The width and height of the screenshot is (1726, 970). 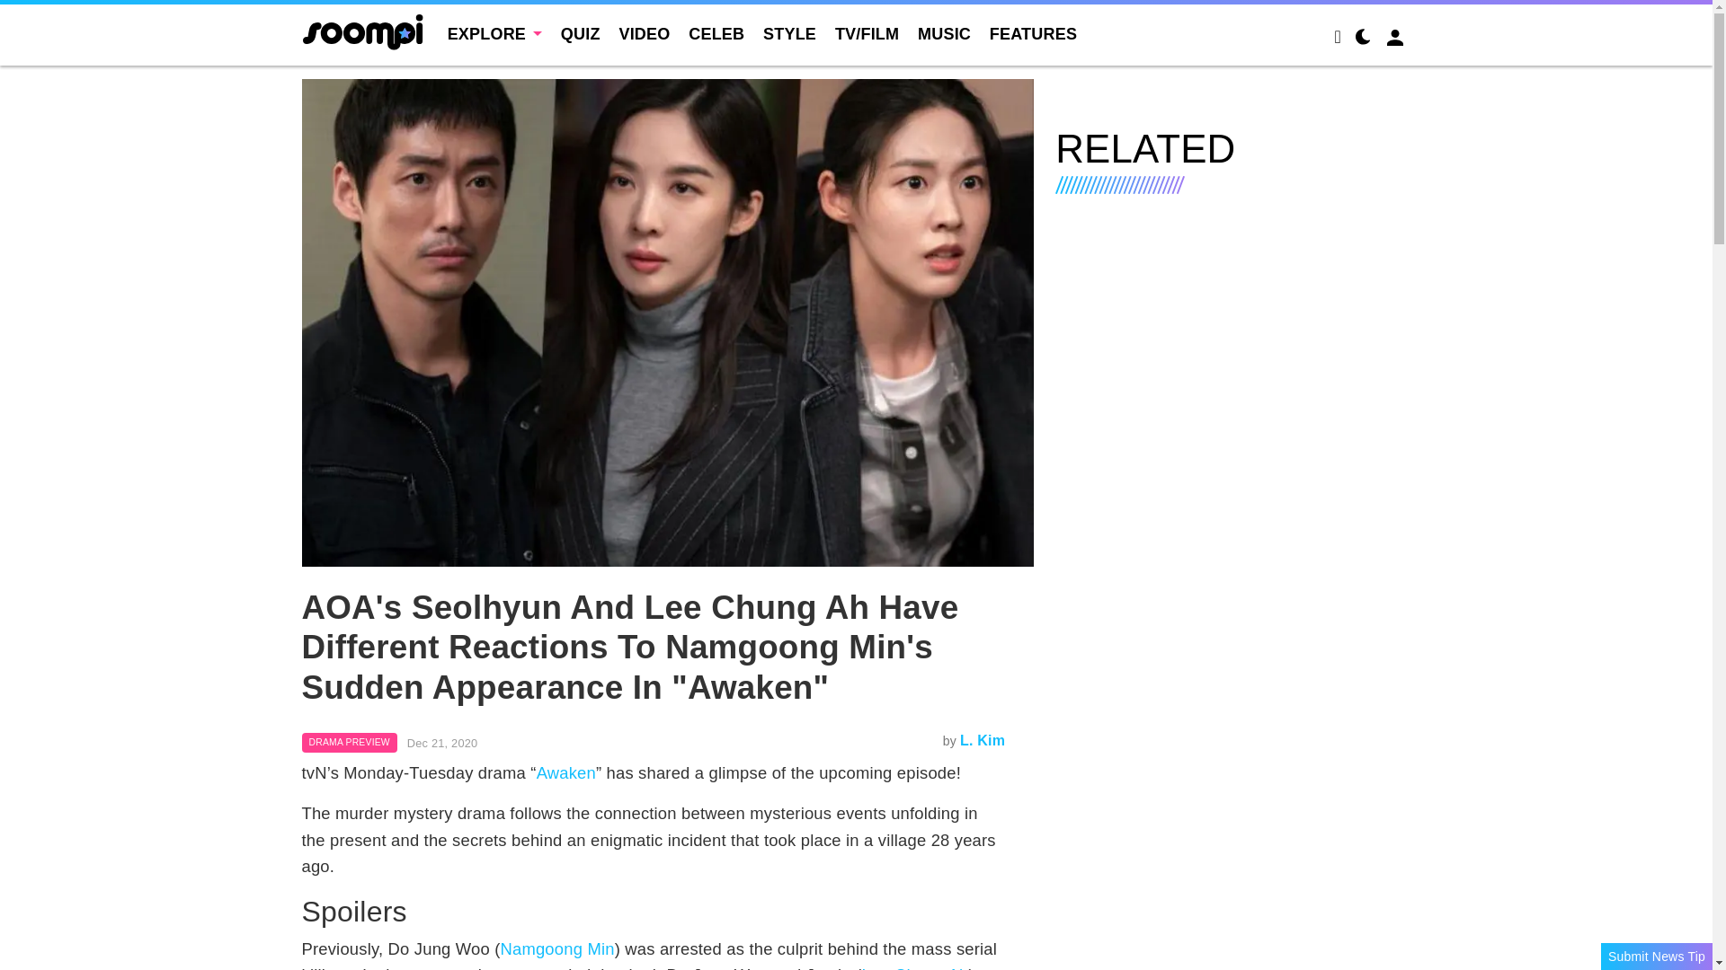 What do you see at coordinates (494, 34) in the screenshot?
I see `EXPLORE` at bounding box center [494, 34].